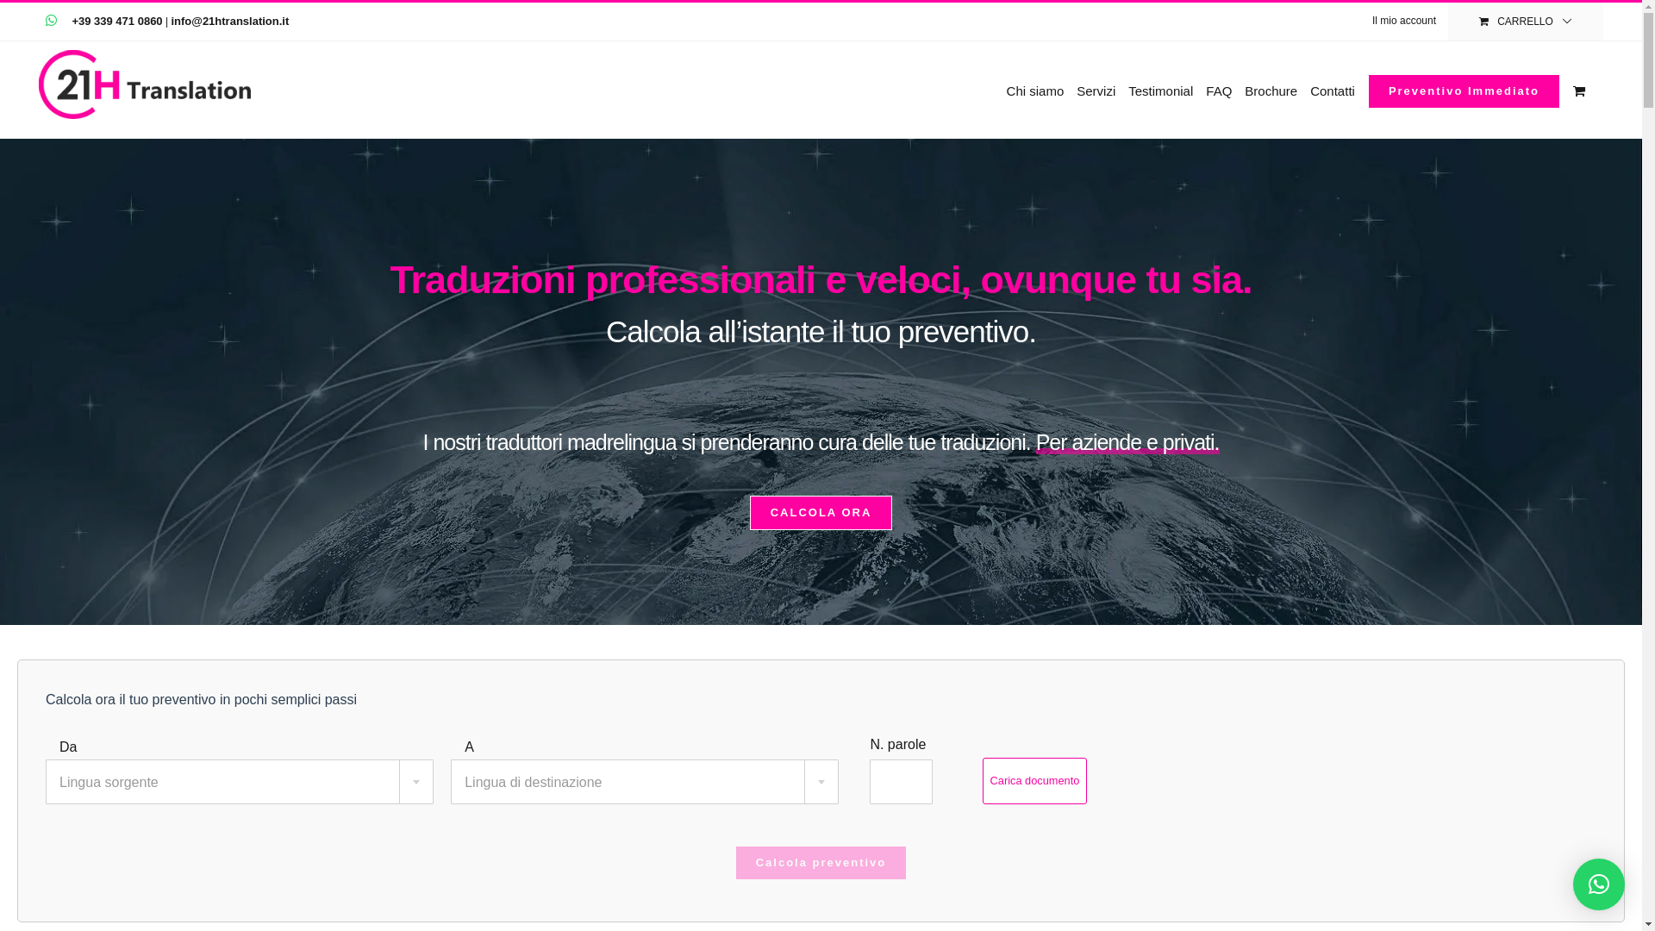  Describe the element at coordinates (1333, 90) in the screenshot. I see `Contatti` at that location.